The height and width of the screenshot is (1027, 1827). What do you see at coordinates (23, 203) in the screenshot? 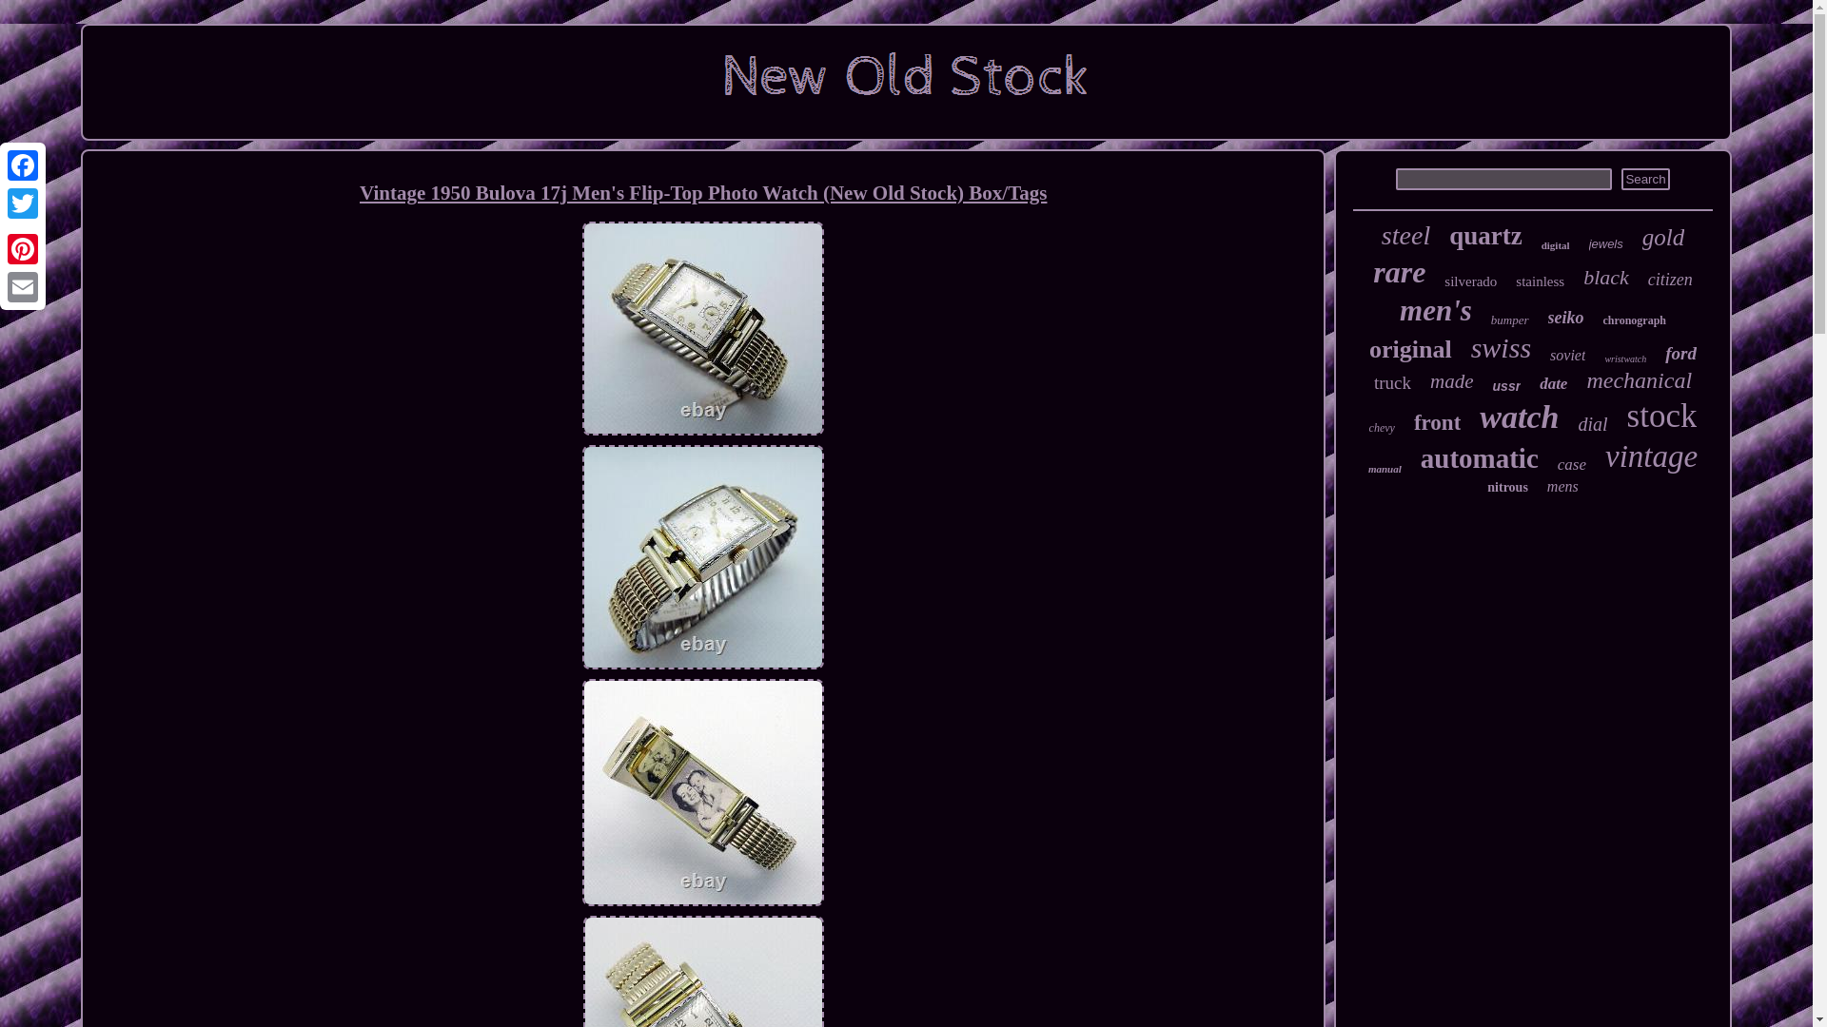
I see `Twitter` at bounding box center [23, 203].